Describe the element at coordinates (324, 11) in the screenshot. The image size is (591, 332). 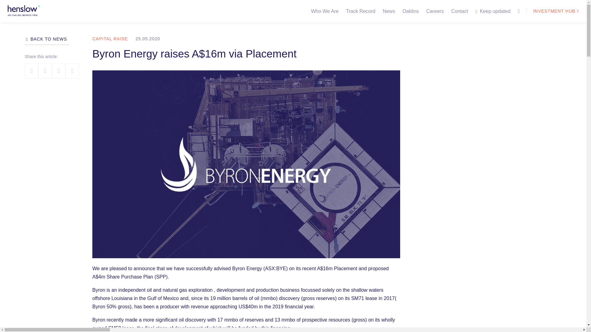
I see `Who We Are` at that location.